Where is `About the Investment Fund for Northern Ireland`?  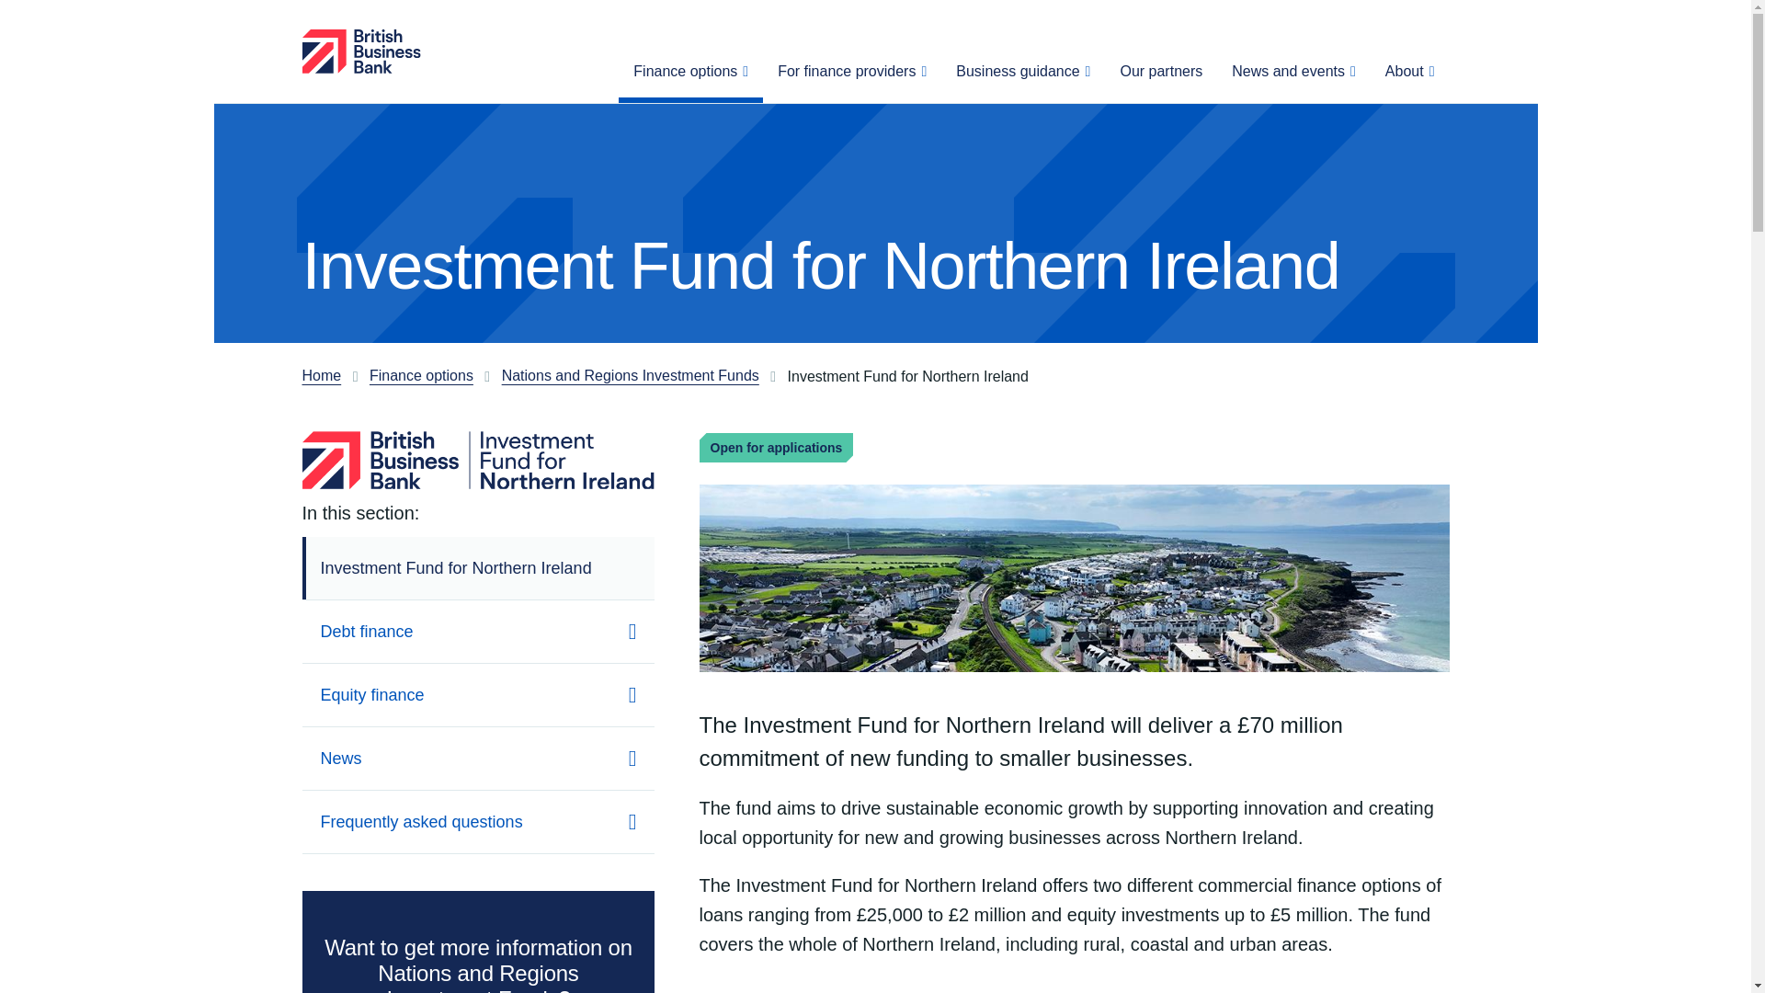 About the Investment Fund for Northern Ireland is located at coordinates (1074, 987).